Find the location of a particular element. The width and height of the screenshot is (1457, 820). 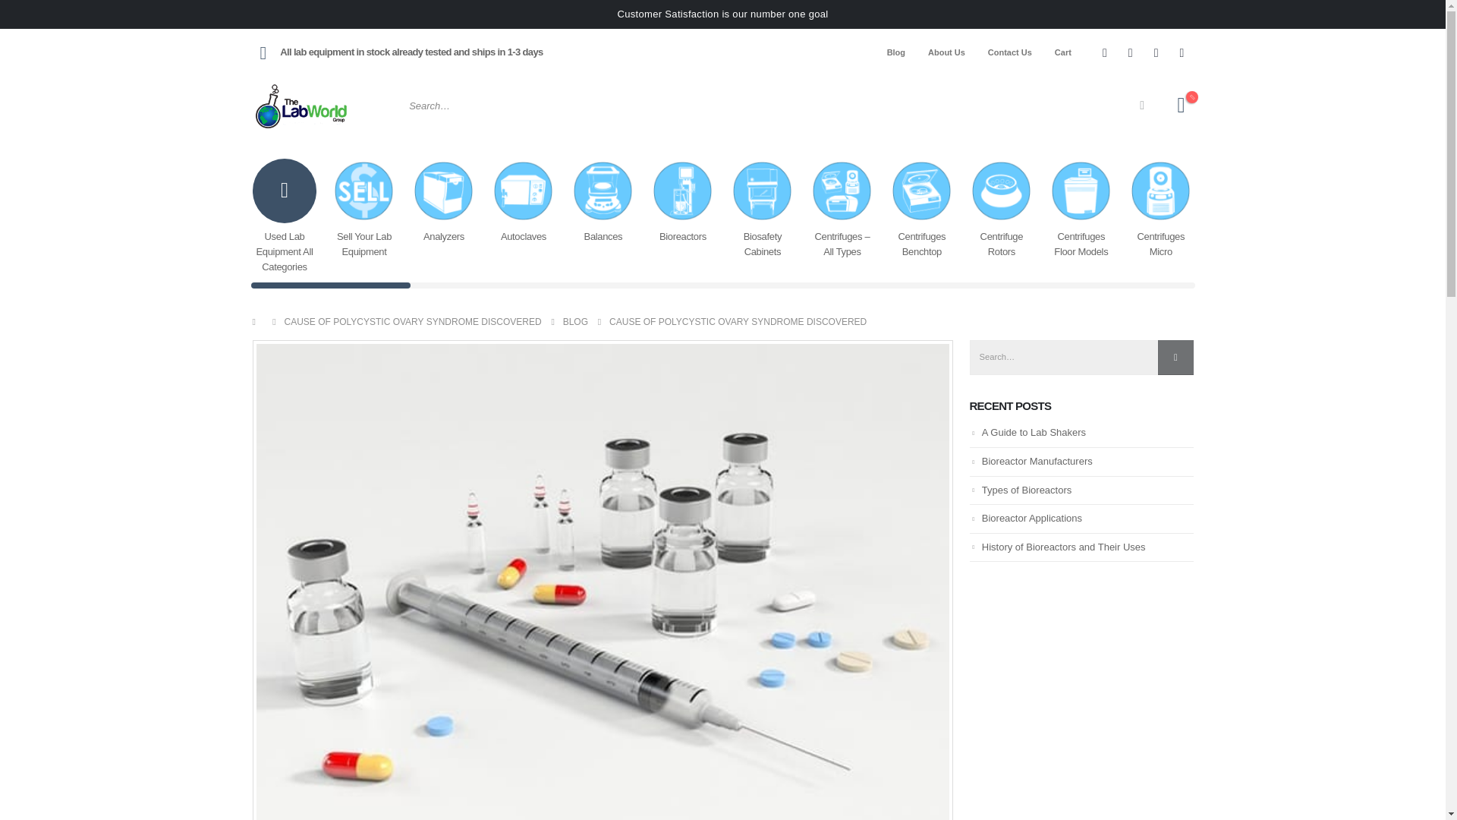

Blog is located at coordinates (895, 52).